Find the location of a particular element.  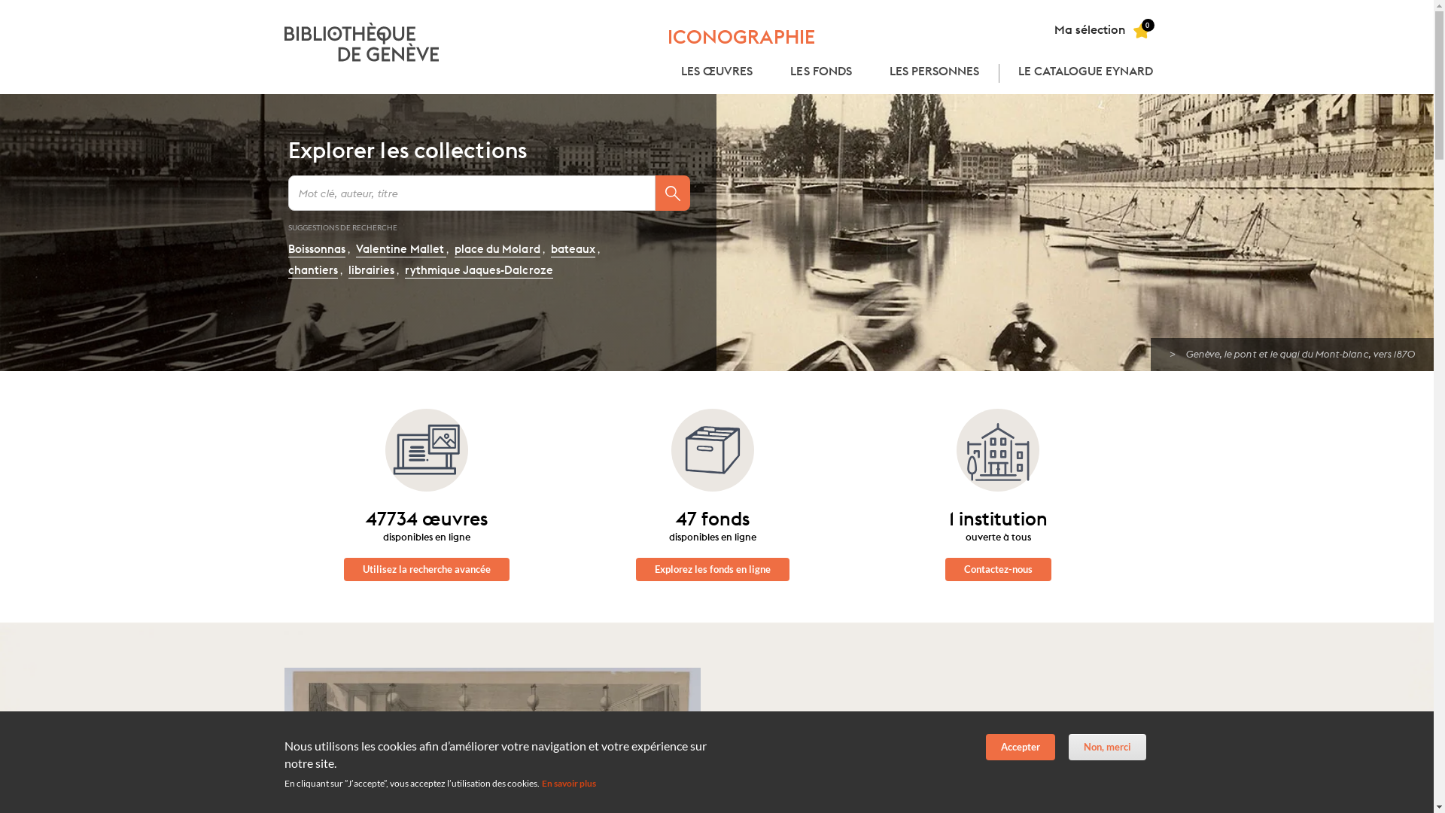

Contactez-nous is located at coordinates (998, 569).